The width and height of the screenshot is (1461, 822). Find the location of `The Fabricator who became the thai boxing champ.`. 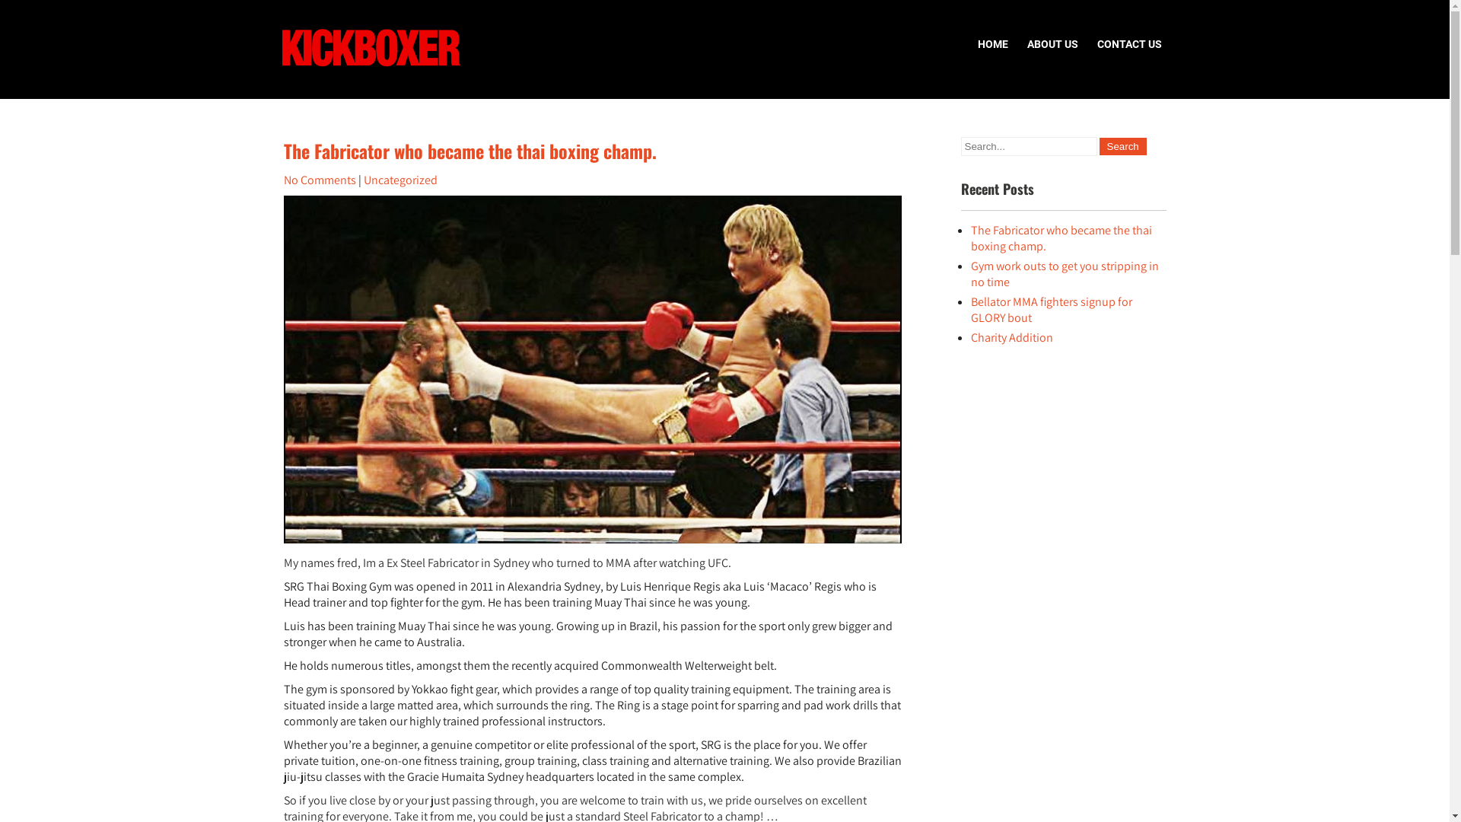

The Fabricator who became the thai boxing champ. is located at coordinates (1062, 238).